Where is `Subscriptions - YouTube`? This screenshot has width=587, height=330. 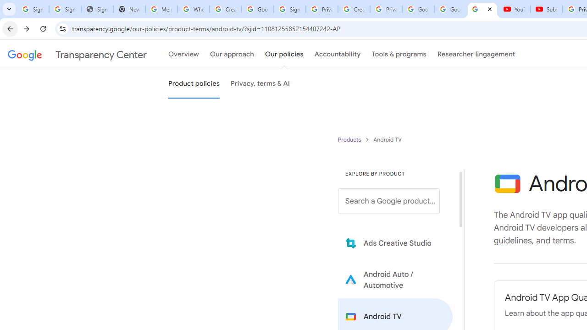 Subscriptions - YouTube is located at coordinates (547, 9).